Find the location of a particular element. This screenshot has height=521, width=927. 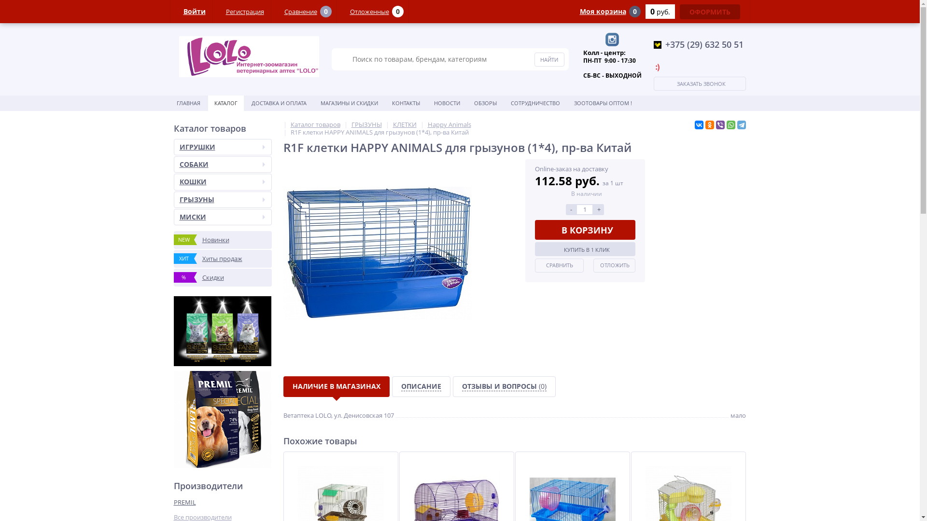

- is located at coordinates (571, 209).